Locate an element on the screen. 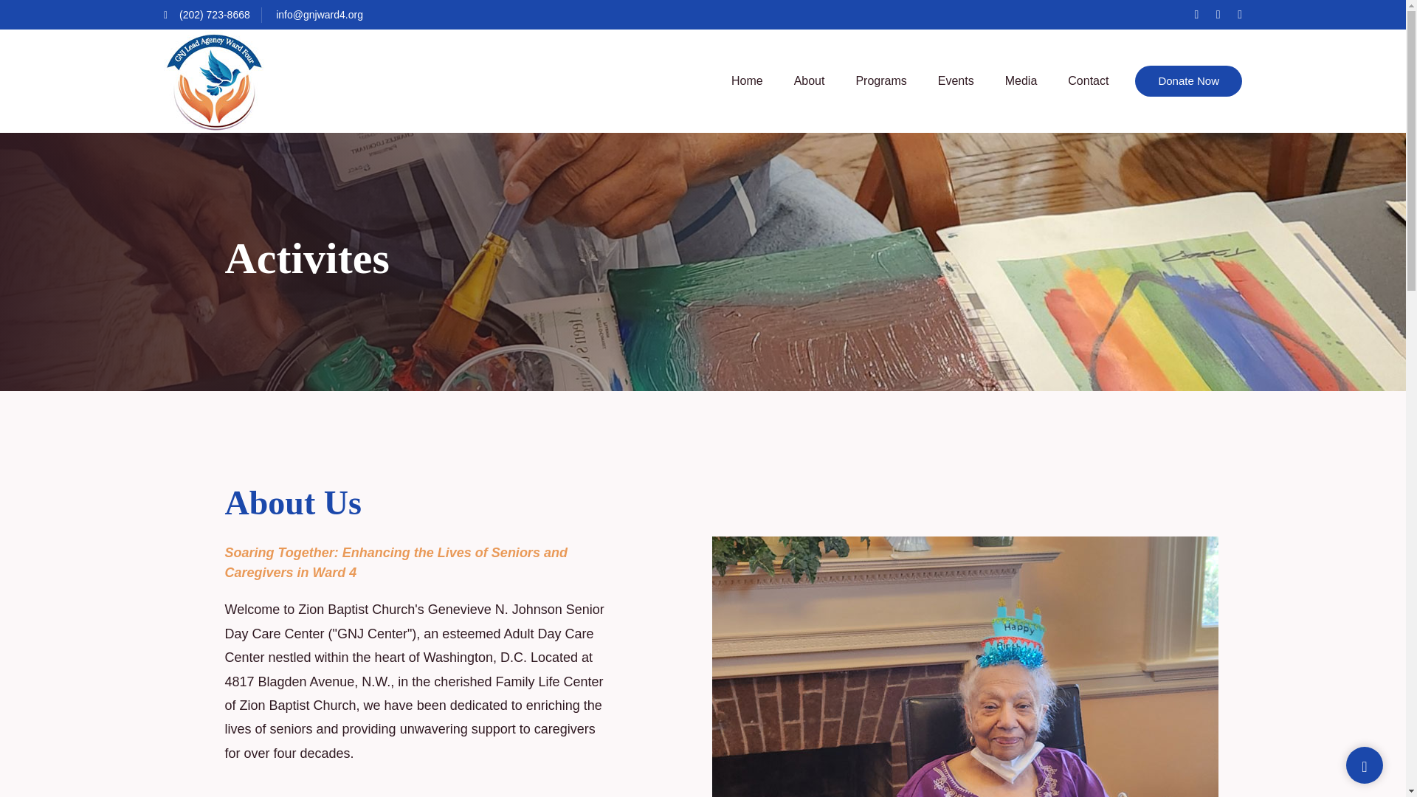 This screenshot has height=797, width=1417. Programs is located at coordinates (880, 80).